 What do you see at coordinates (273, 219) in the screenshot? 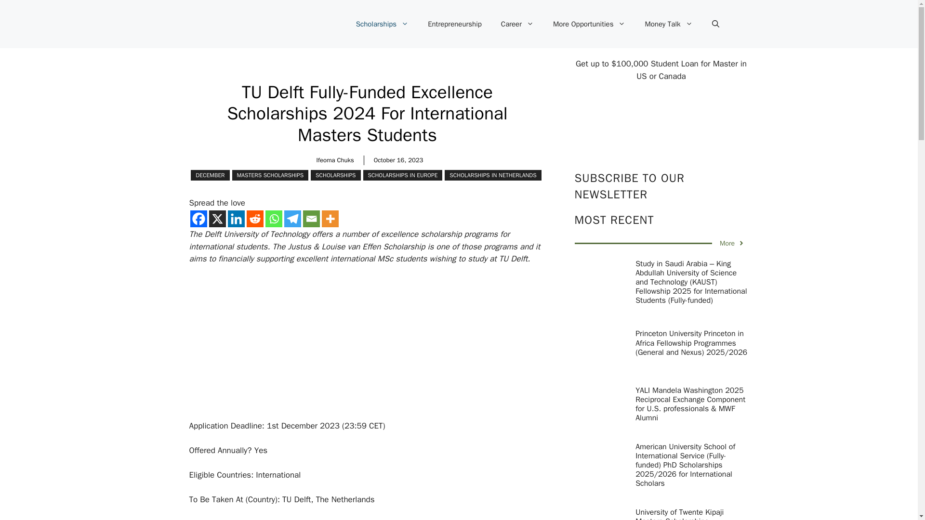
I see `Whatsapp` at bounding box center [273, 219].